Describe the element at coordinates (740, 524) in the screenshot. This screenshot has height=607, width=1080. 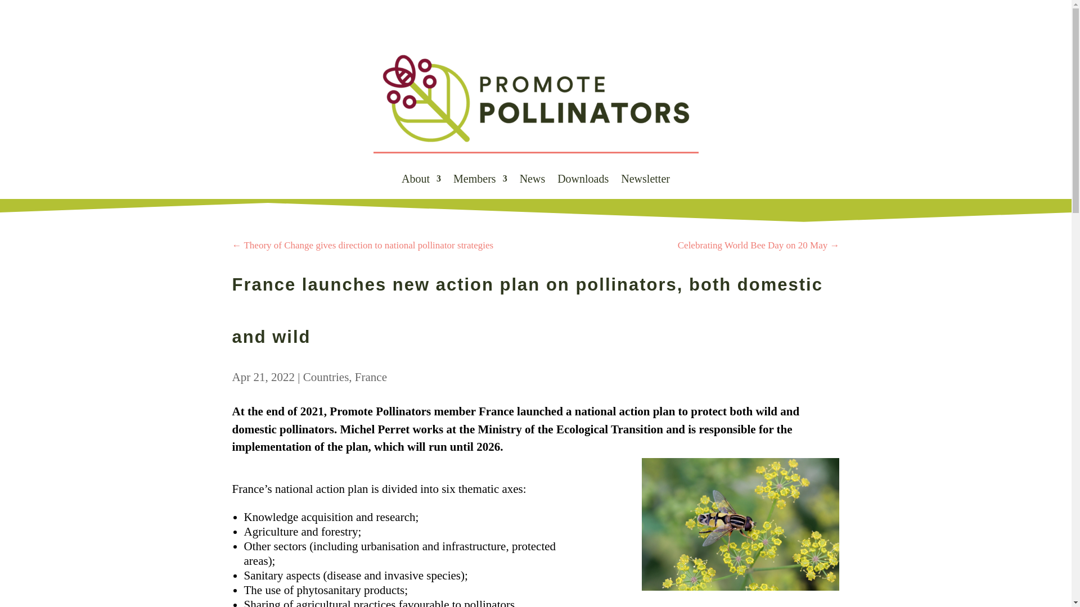
I see `France1` at that location.